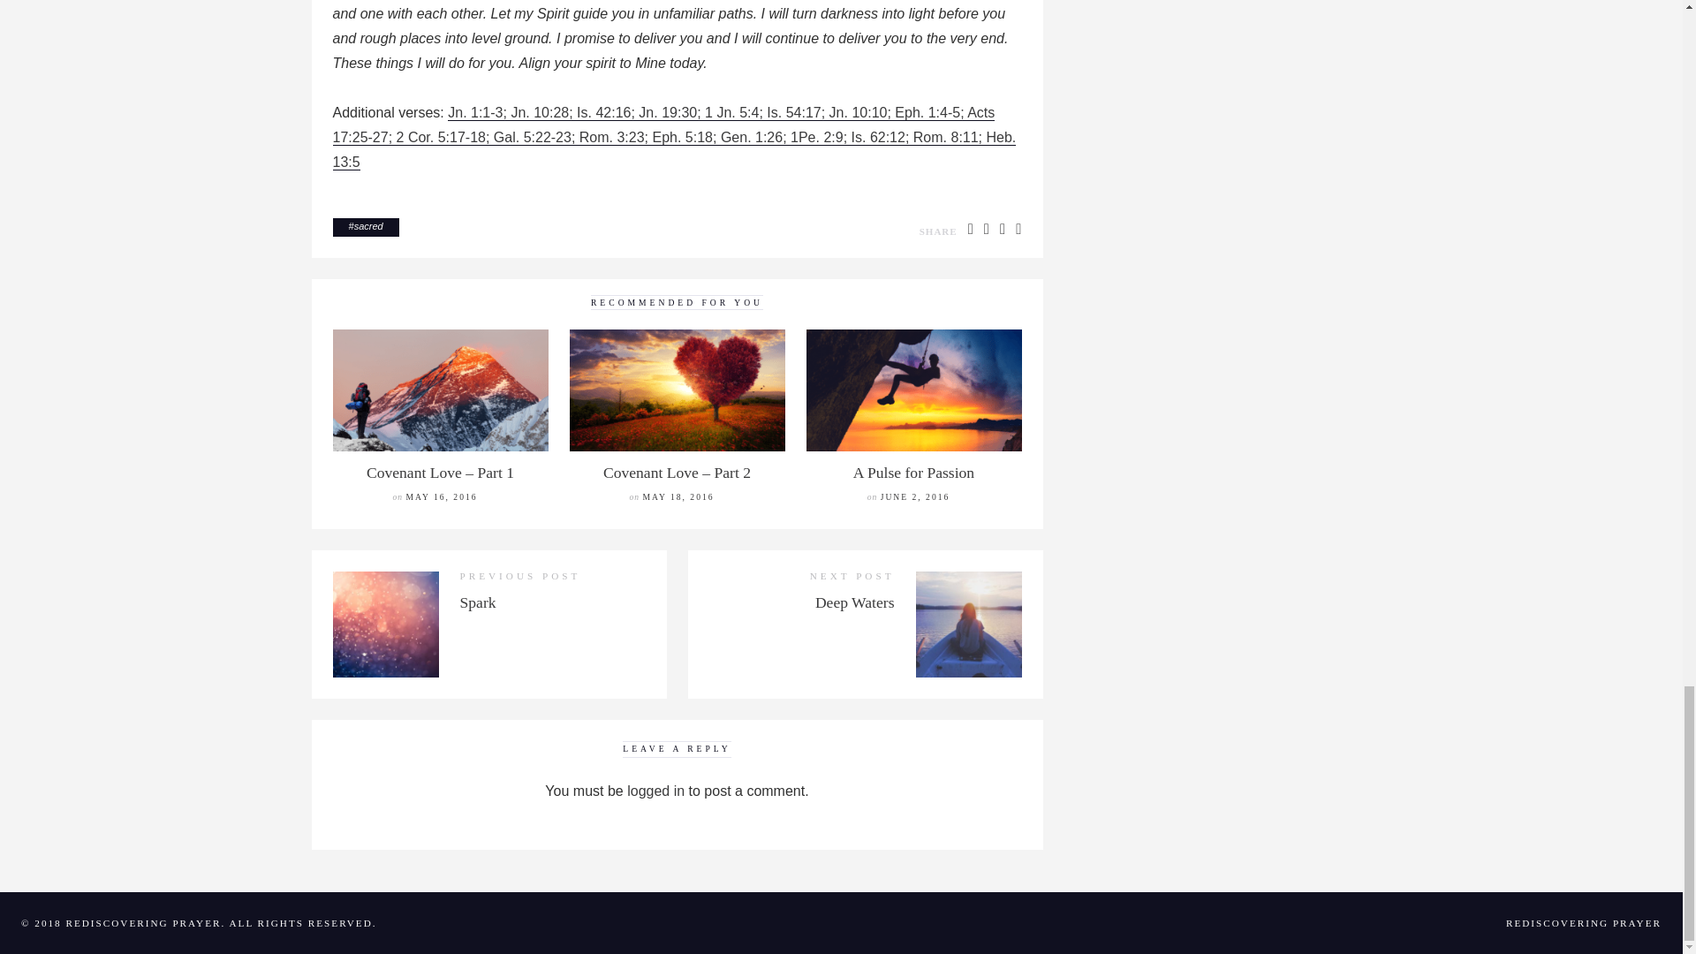  I want to click on sacred, so click(368, 226).